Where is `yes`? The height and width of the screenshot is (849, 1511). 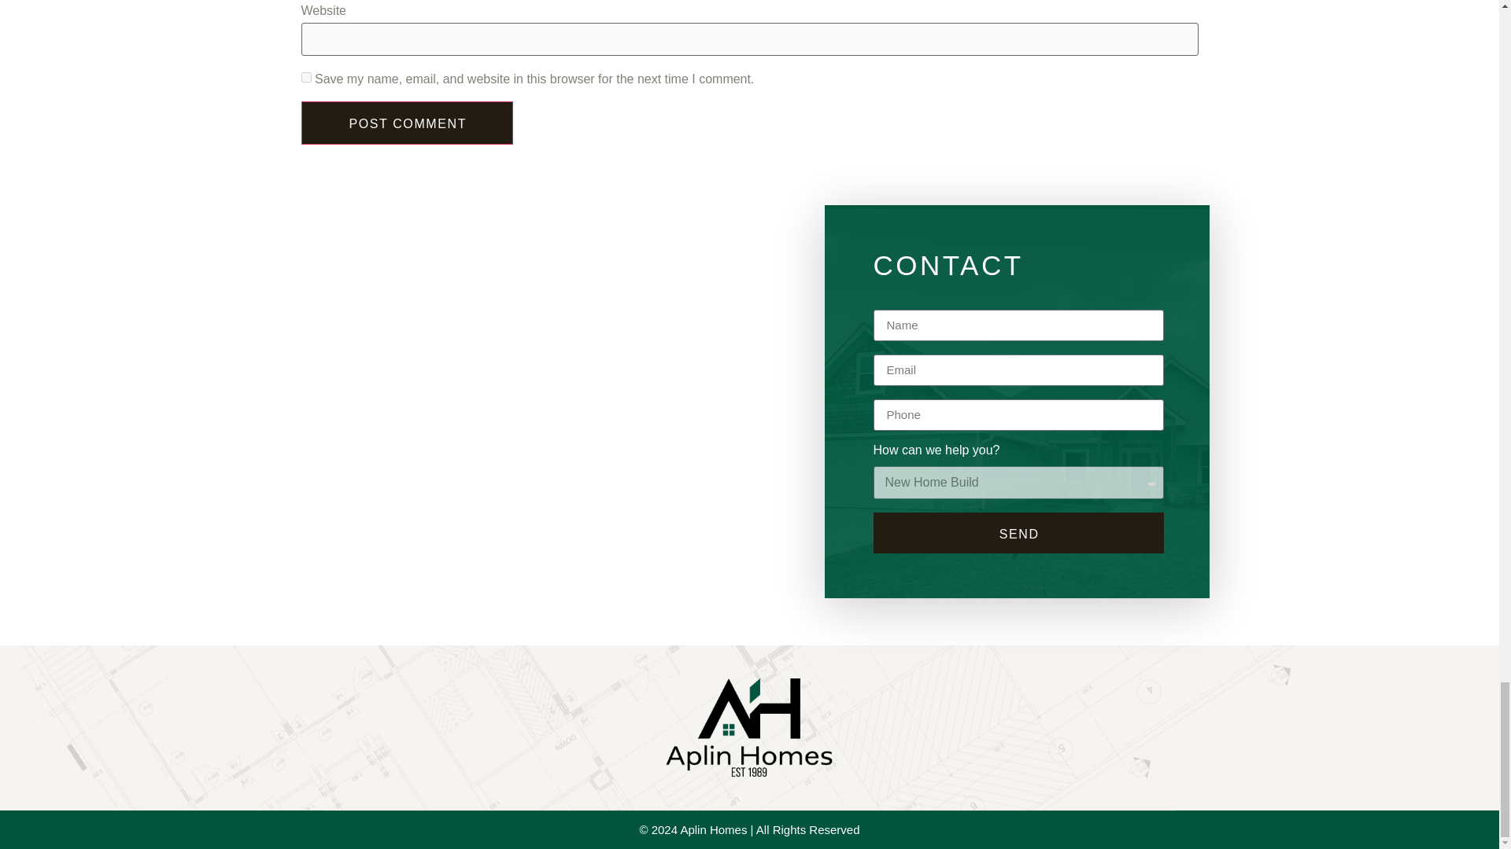
yes is located at coordinates (305, 77).